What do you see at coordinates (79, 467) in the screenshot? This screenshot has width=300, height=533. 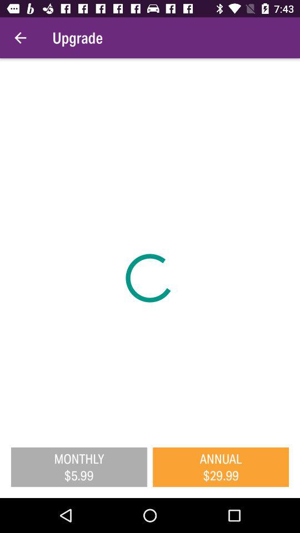 I see `press the monthly
$5.99 icon` at bounding box center [79, 467].